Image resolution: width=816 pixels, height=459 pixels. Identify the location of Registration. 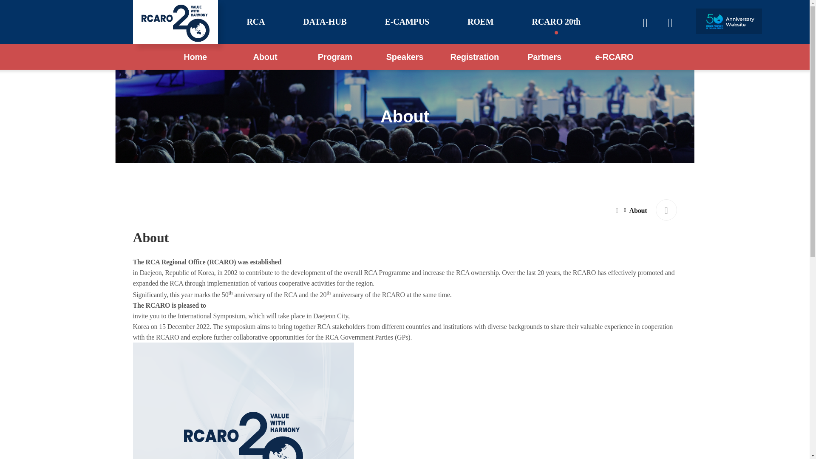
(474, 57).